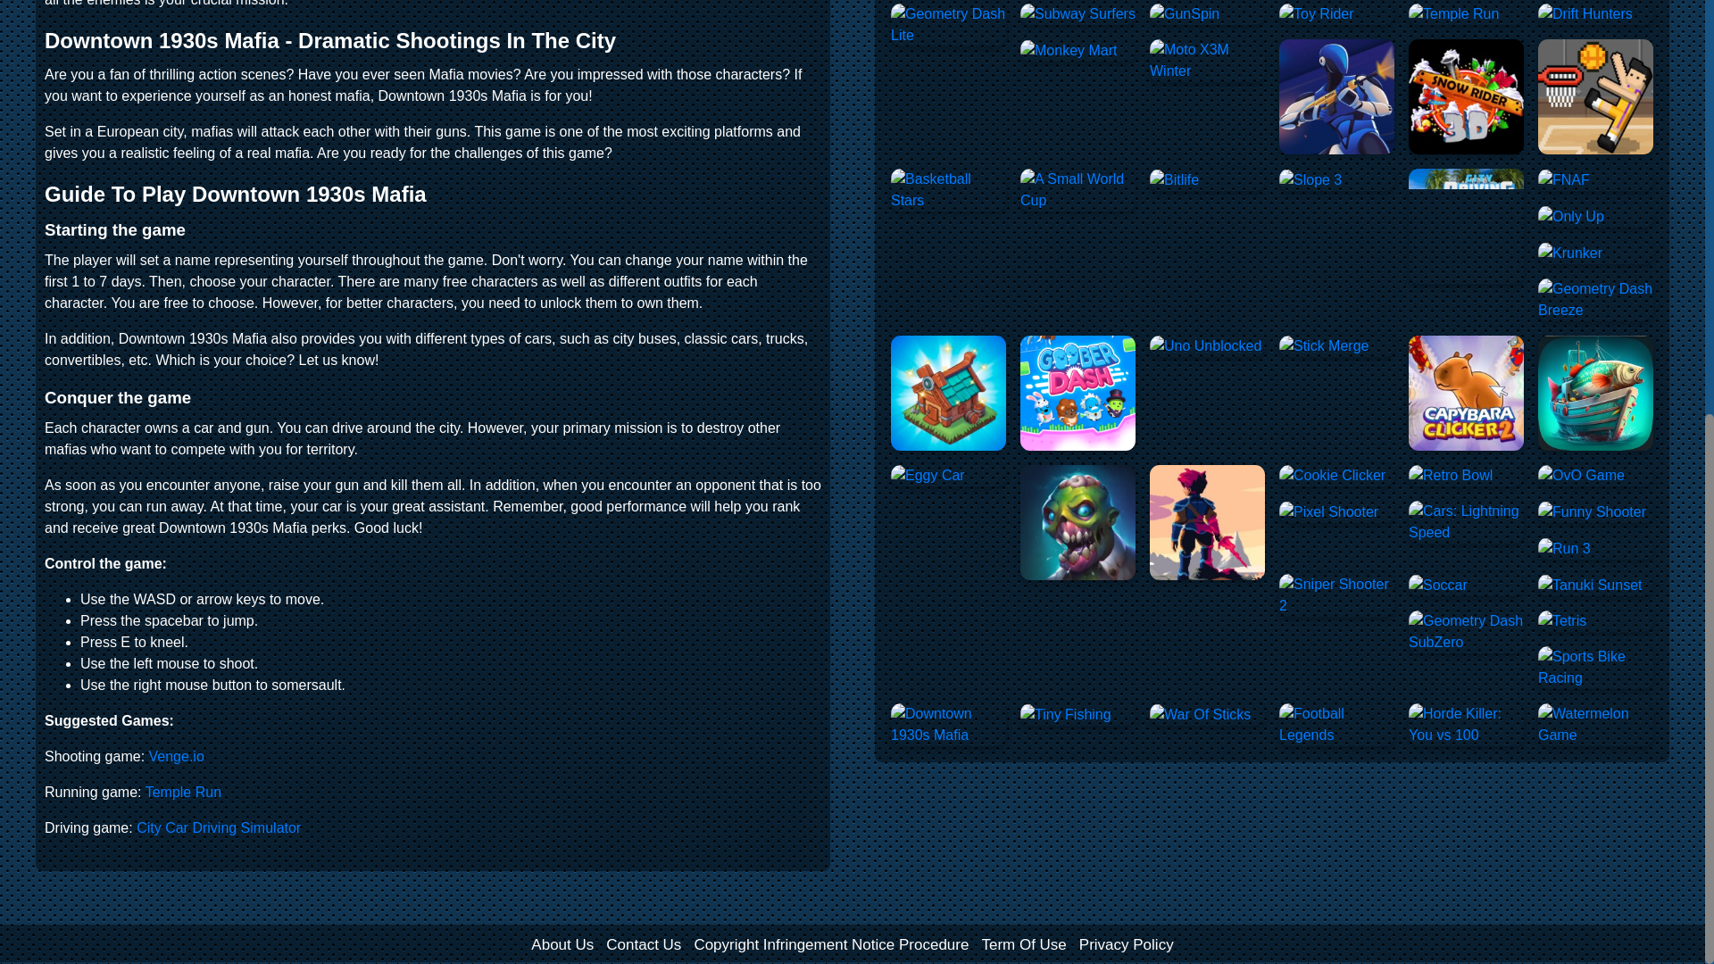 Image resolution: width=1714 pixels, height=964 pixels. Describe the element at coordinates (177, 757) in the screenshot. I see `Venge.io` at that location.